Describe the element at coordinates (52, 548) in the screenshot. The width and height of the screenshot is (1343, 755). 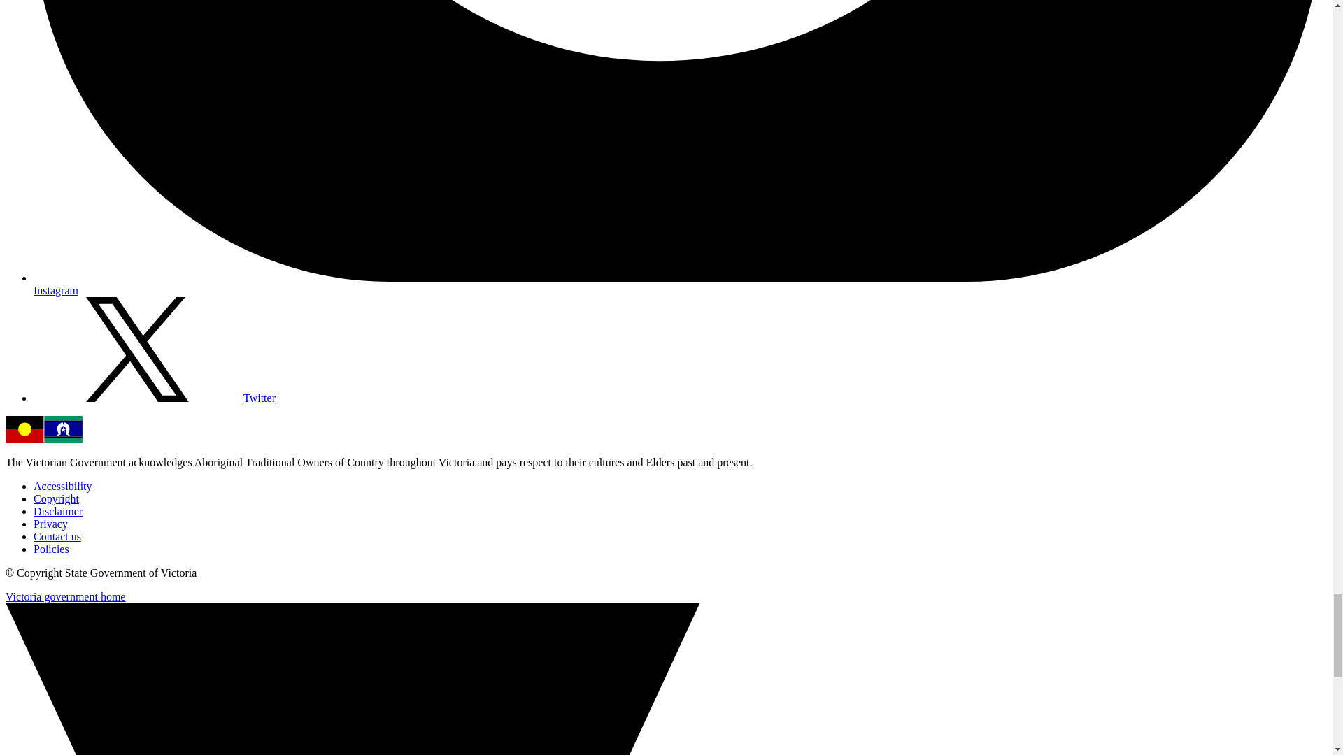
I see `Policies` at that location.